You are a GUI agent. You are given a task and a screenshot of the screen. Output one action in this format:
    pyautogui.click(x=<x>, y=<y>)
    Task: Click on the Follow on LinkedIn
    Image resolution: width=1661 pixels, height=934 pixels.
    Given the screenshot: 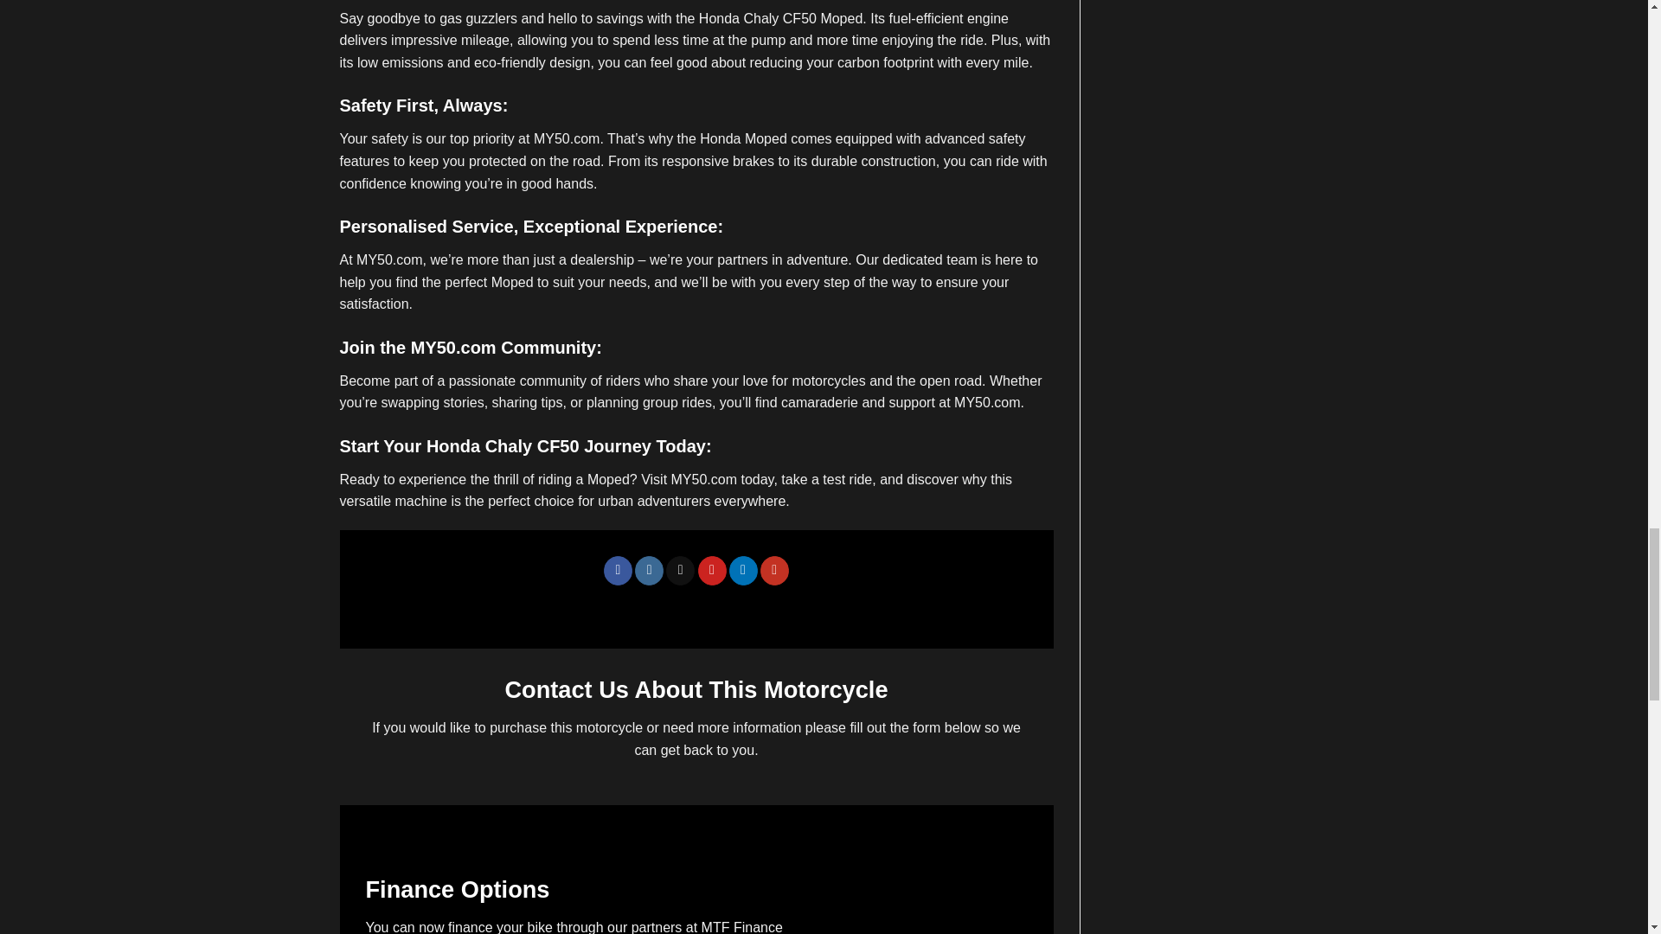 What is the action you would take?
    pyautogui.click(x=742, y=571)
    